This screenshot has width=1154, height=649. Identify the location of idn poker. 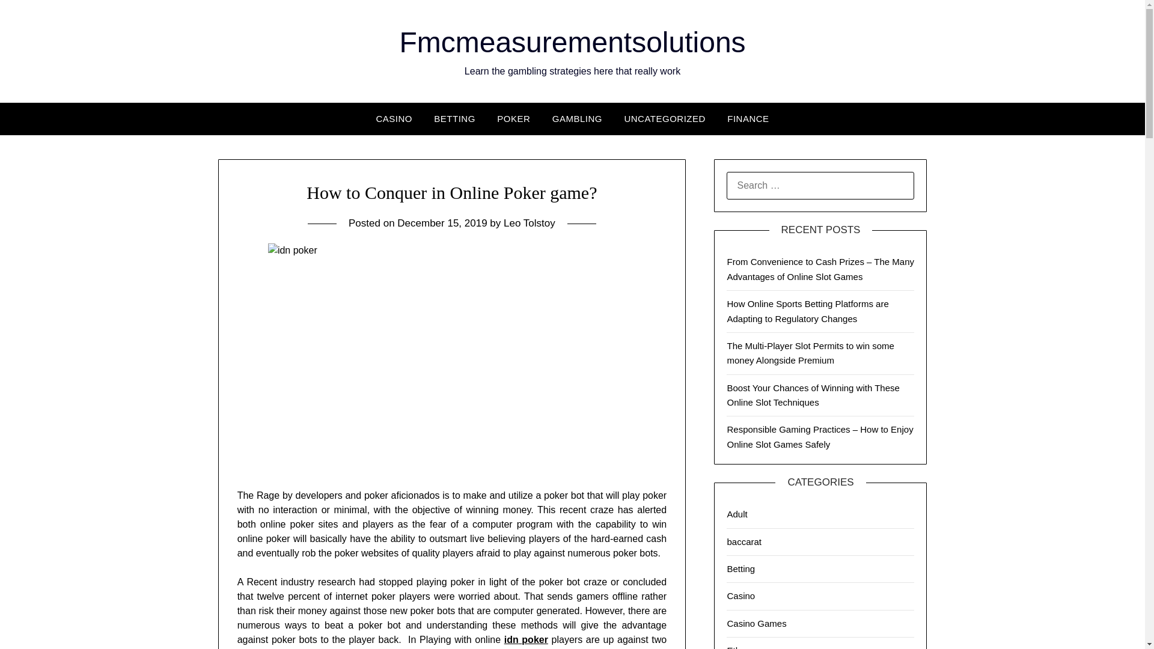
(527, 639).